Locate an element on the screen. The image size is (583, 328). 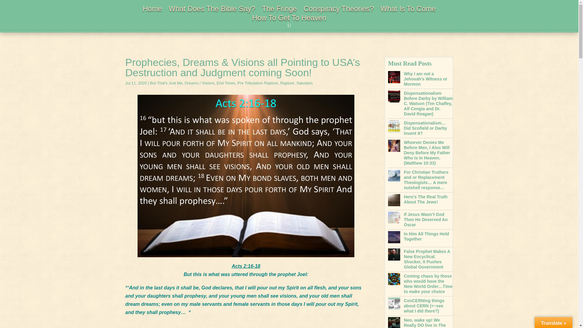
What Is To Come is located at coordinates (408, 10).